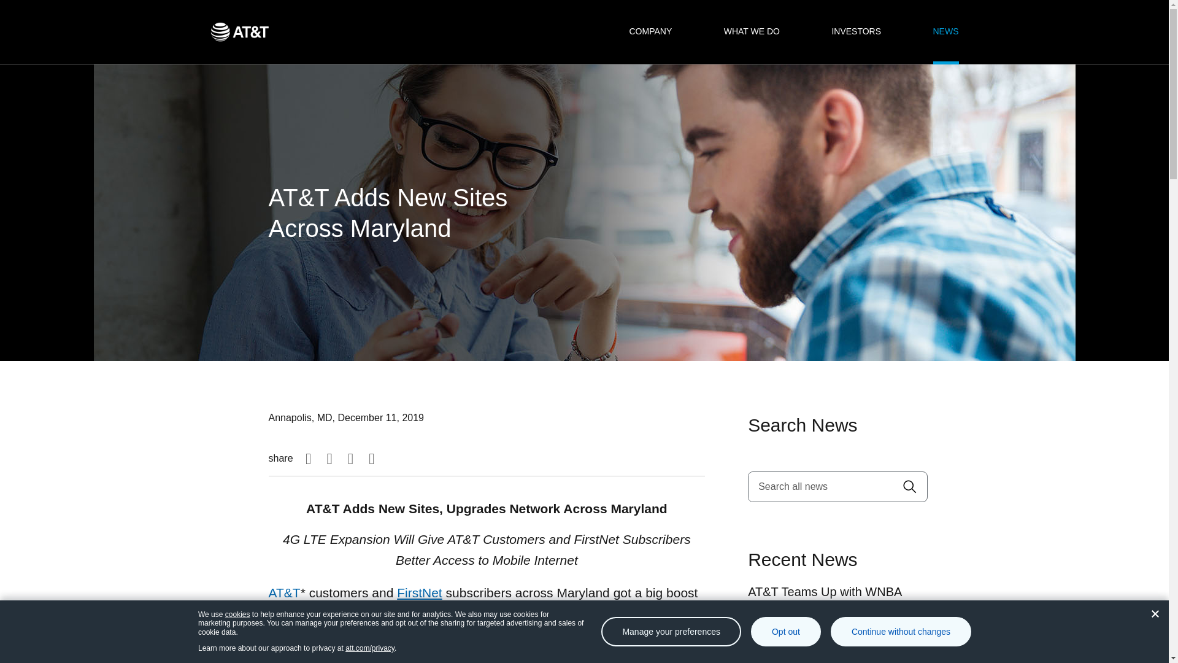 The width and height of the screenshot is (1178, 663). Describe the element at coordinates (945, 32) in the screenshot. I see `NEWS` at that location.